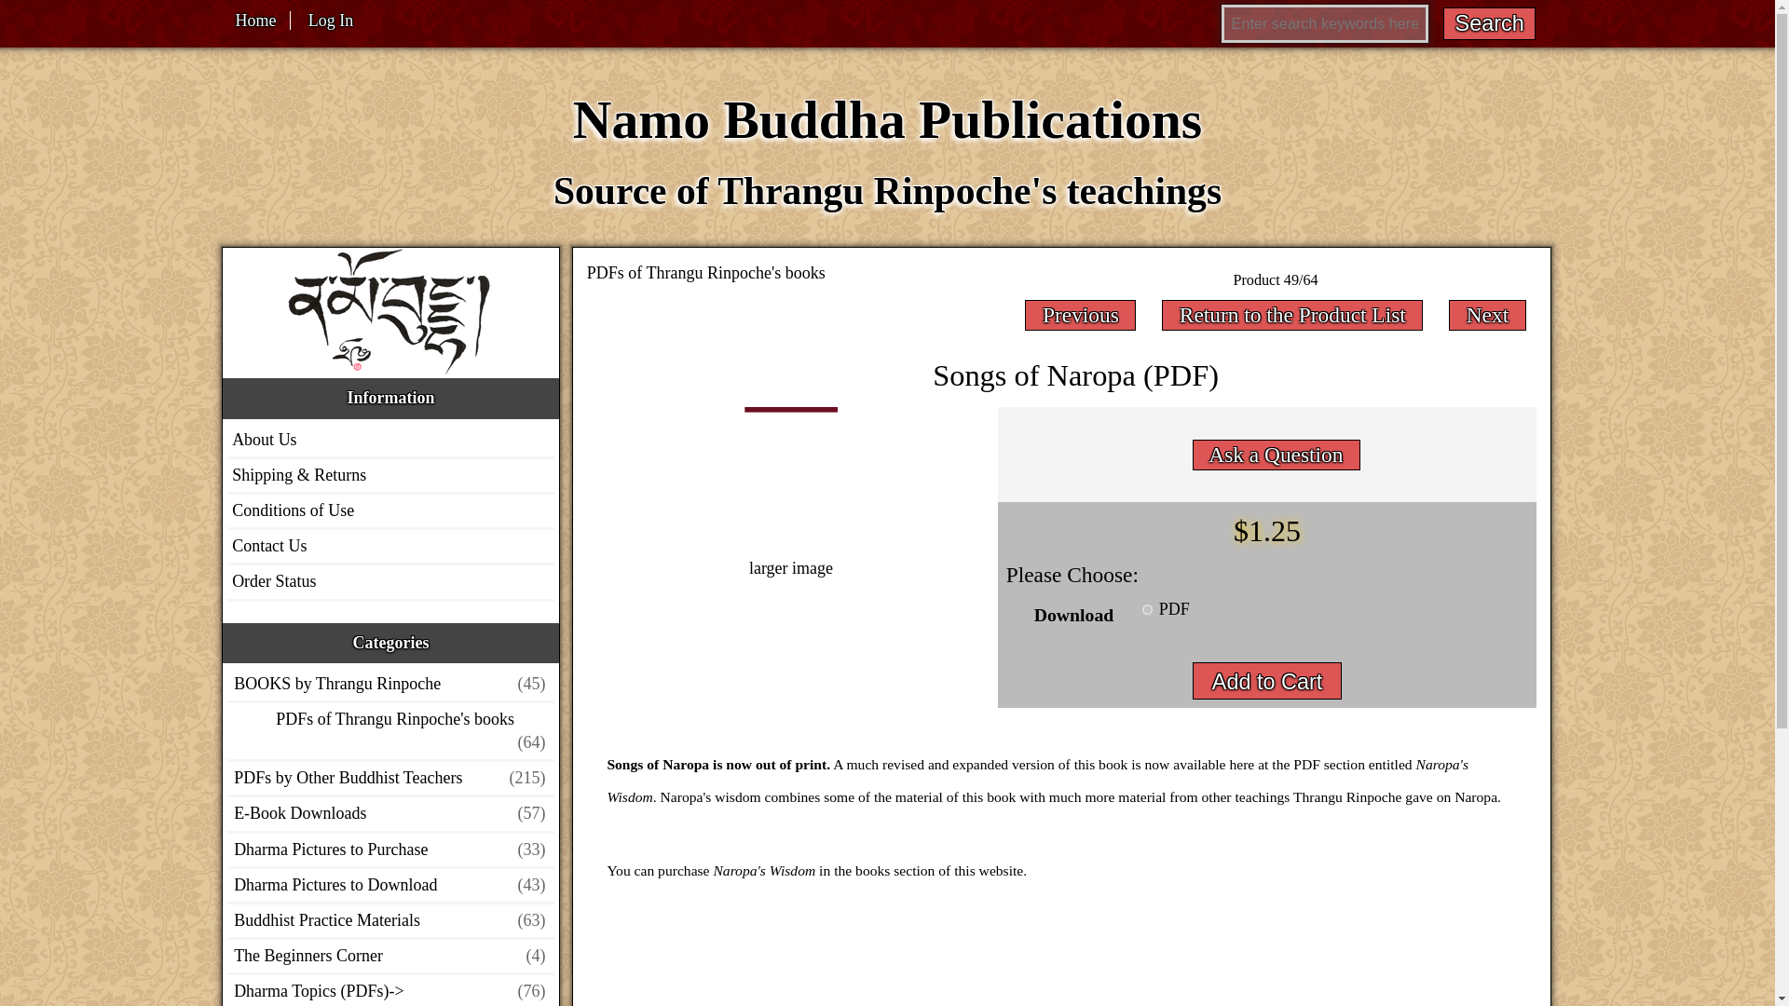 The image size is (1789, 1006). I want to click on Search, so click(1490, 23).